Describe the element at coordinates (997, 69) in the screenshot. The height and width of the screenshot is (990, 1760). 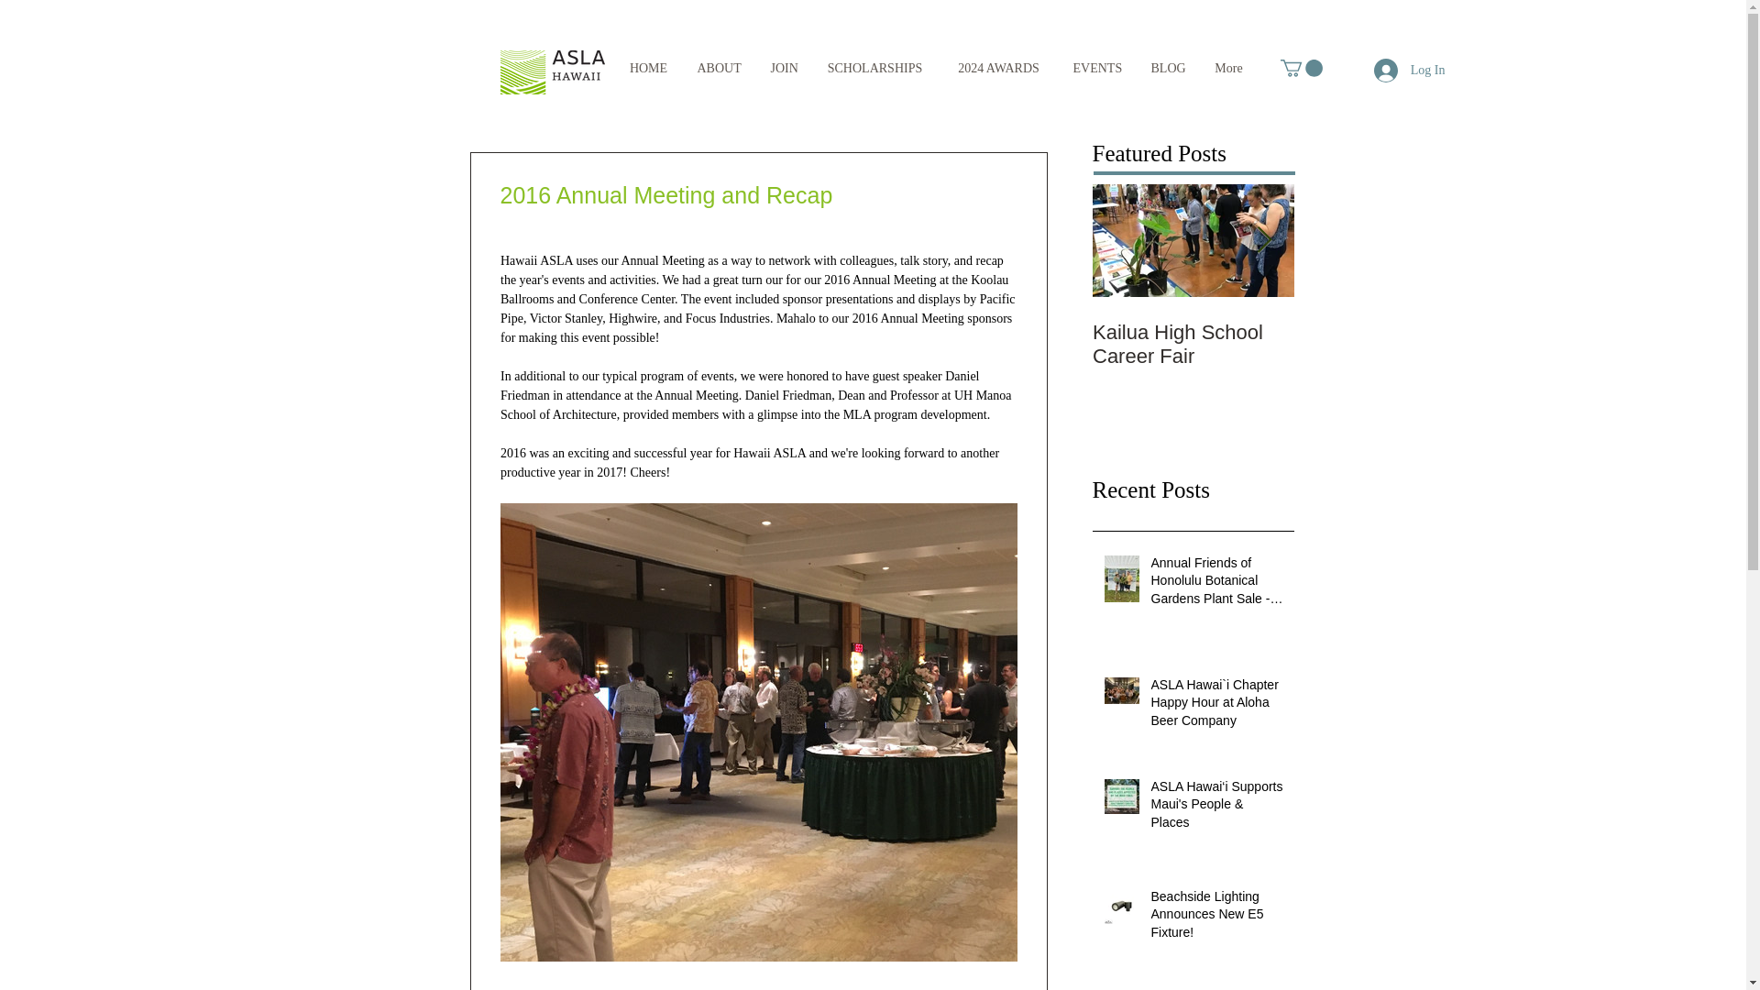
I see `2024 AWARDS` at that location.